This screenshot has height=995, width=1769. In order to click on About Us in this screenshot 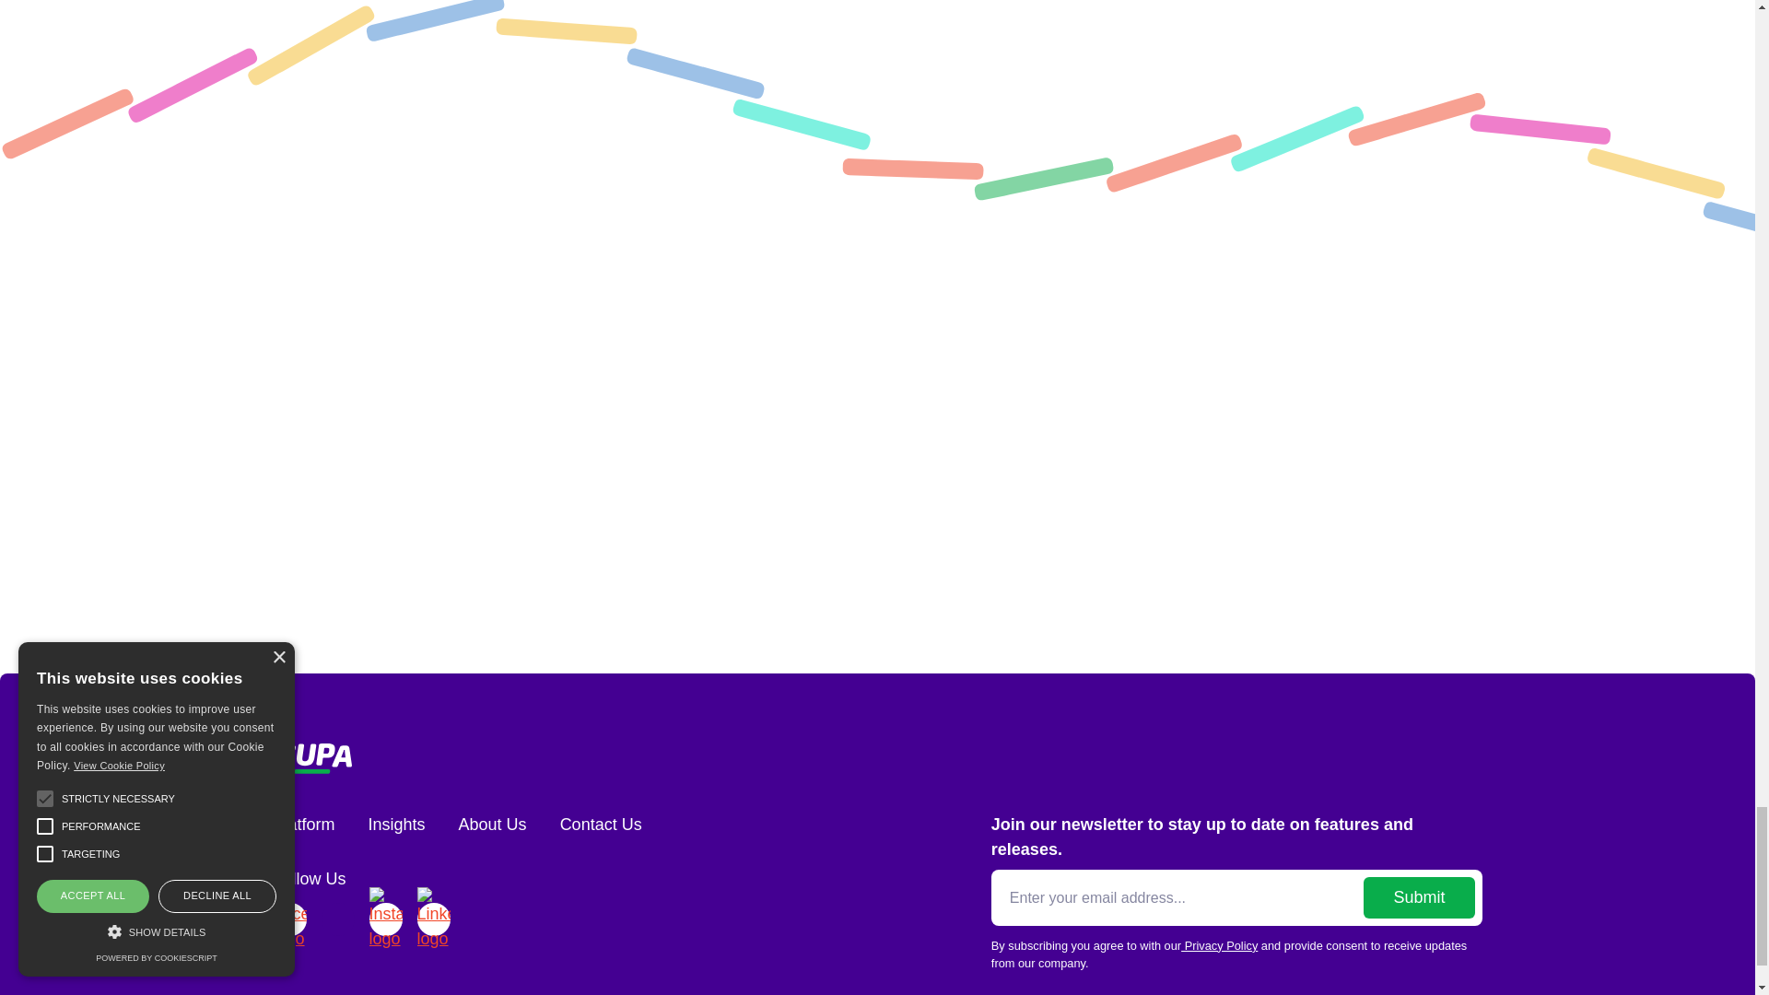, I will do `click(492, 825)`.